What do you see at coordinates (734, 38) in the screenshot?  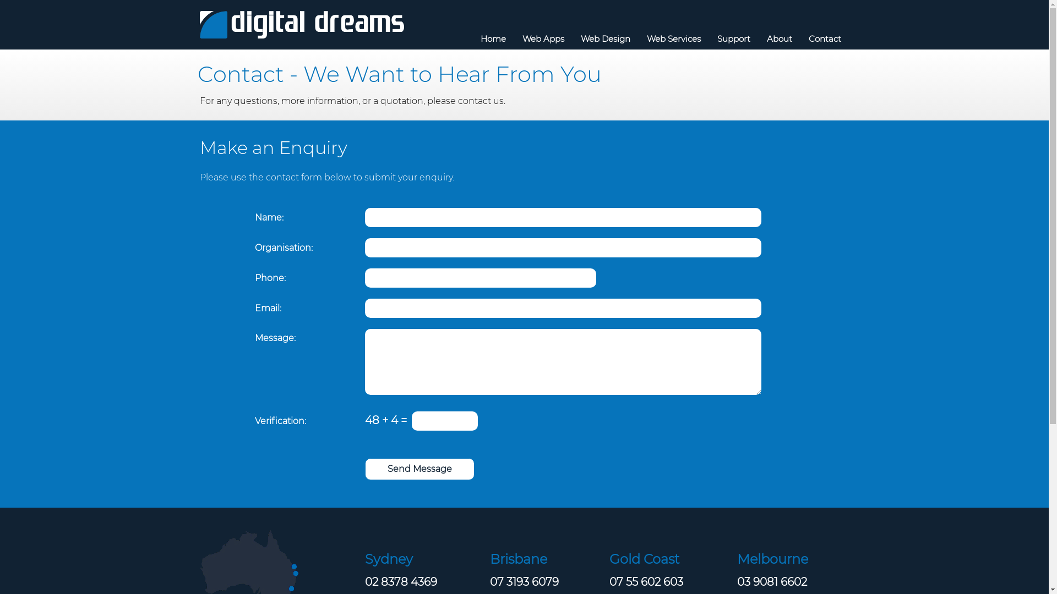 I see `Support` at bounding box center [734, 38].